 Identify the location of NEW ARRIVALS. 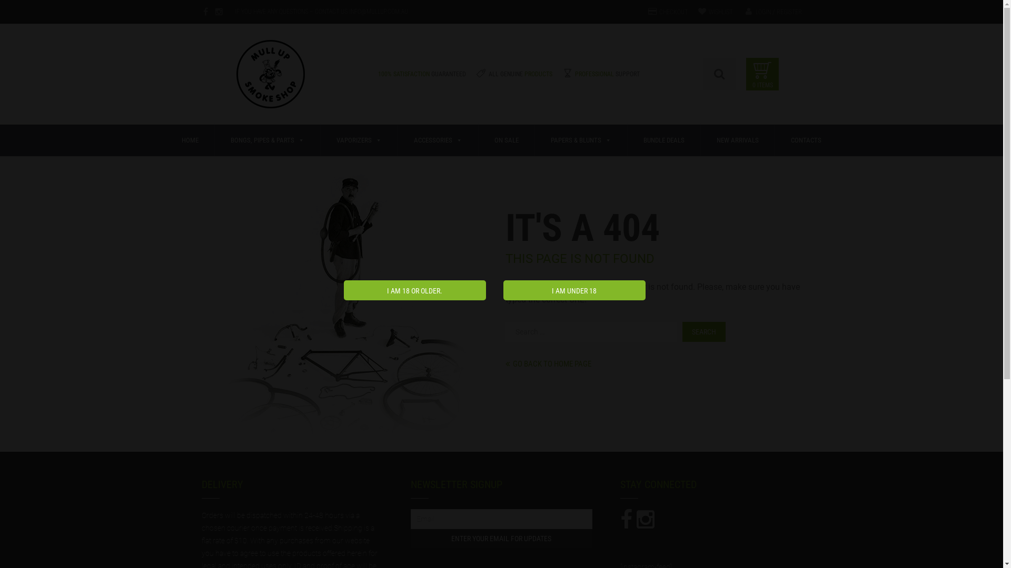
(738, 140).